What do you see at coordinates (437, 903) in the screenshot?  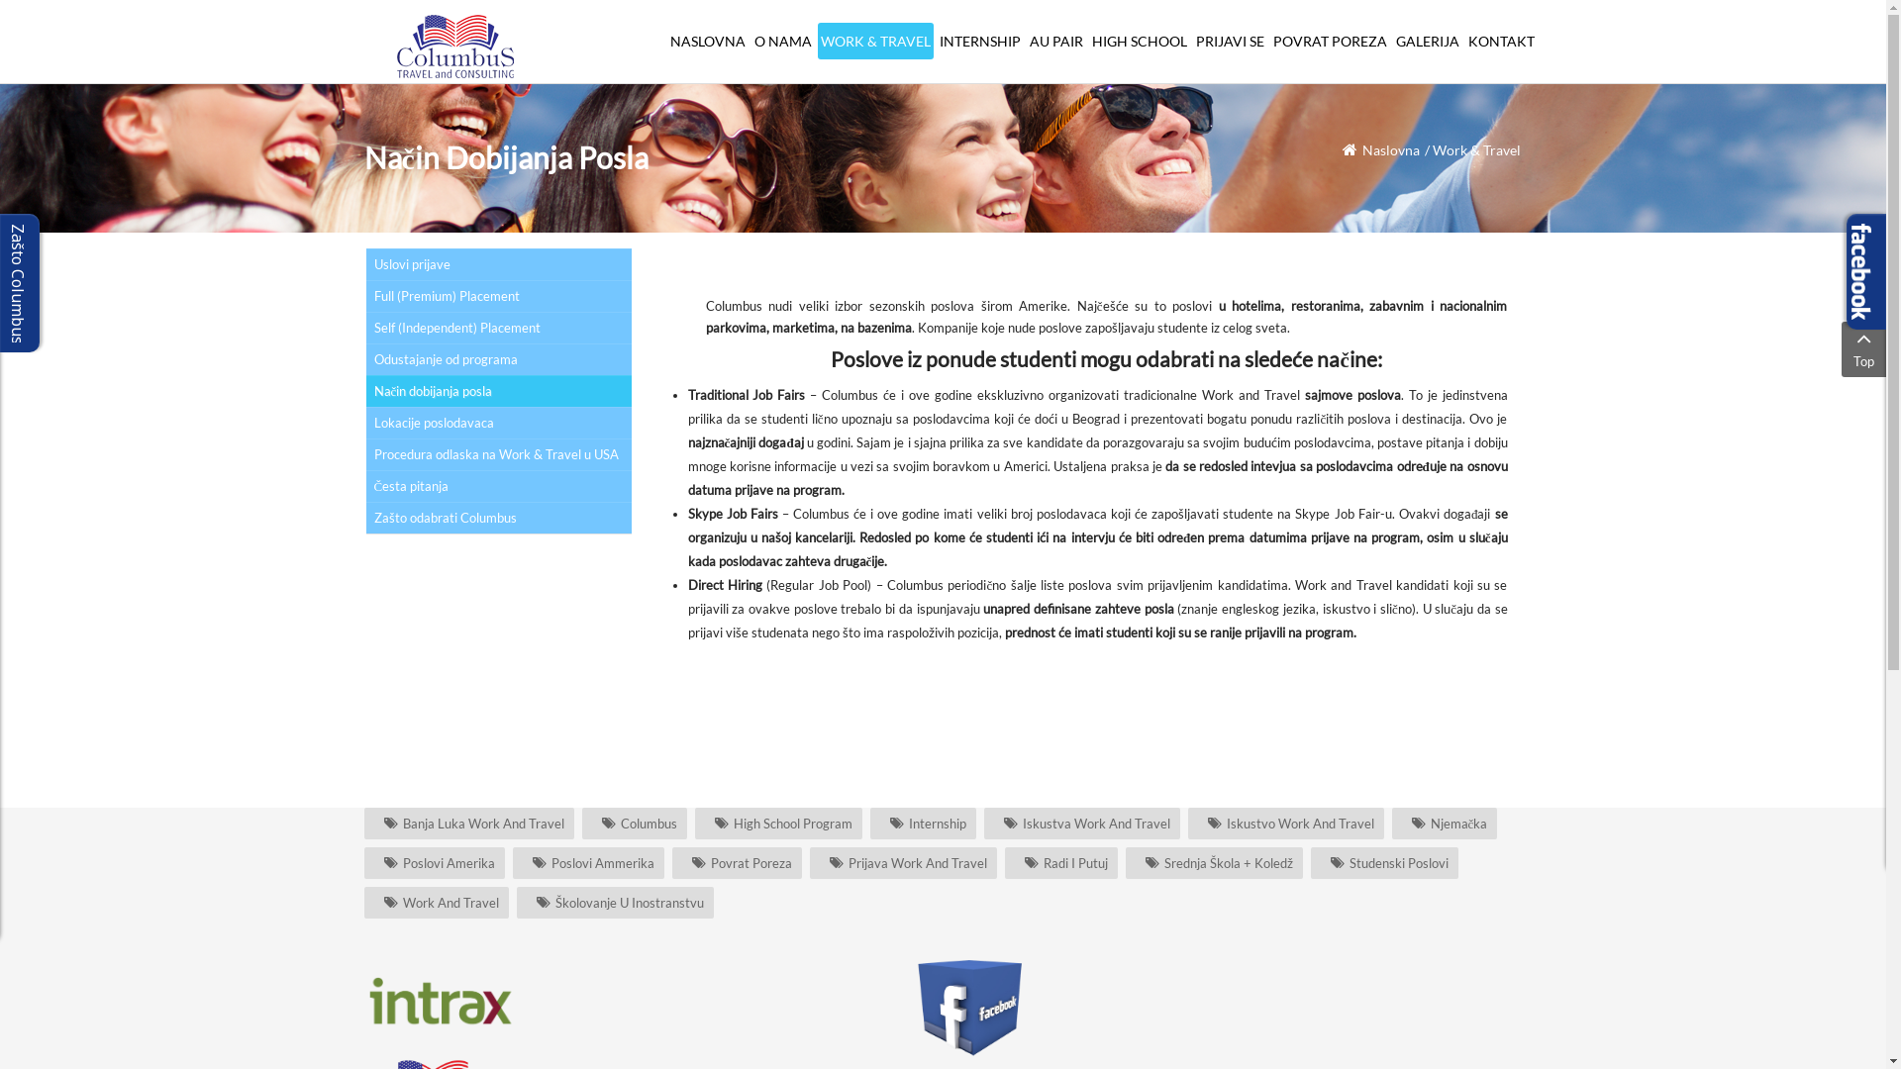 I see `Work And Travel` at bounding box center [437, 903].